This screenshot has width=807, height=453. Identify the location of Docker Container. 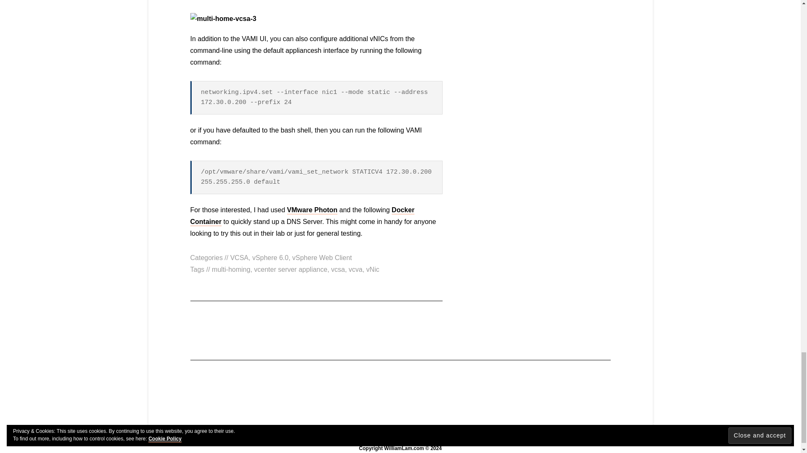
(302, 216).